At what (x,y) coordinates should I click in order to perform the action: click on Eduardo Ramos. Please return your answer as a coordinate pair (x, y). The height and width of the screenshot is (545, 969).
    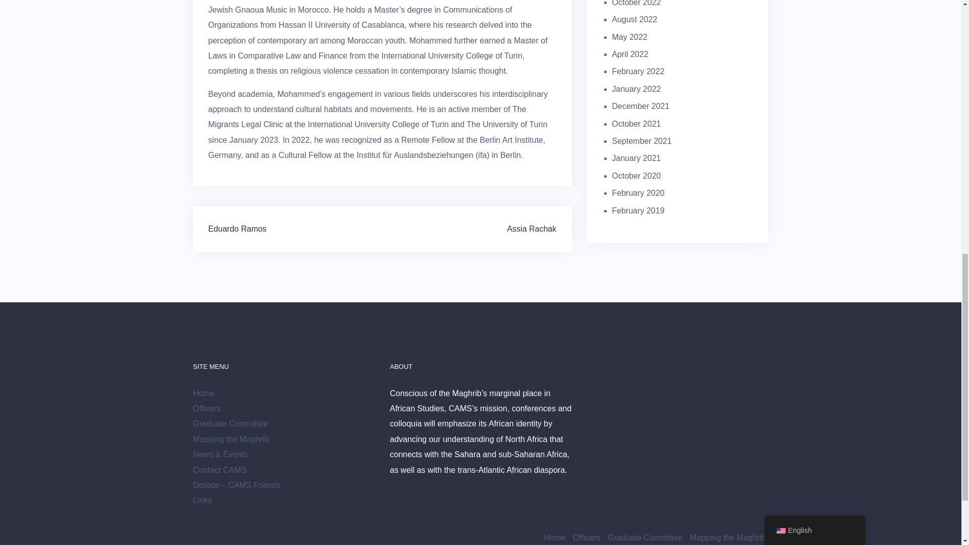
    Looking at the image, I should click on (237, 229).